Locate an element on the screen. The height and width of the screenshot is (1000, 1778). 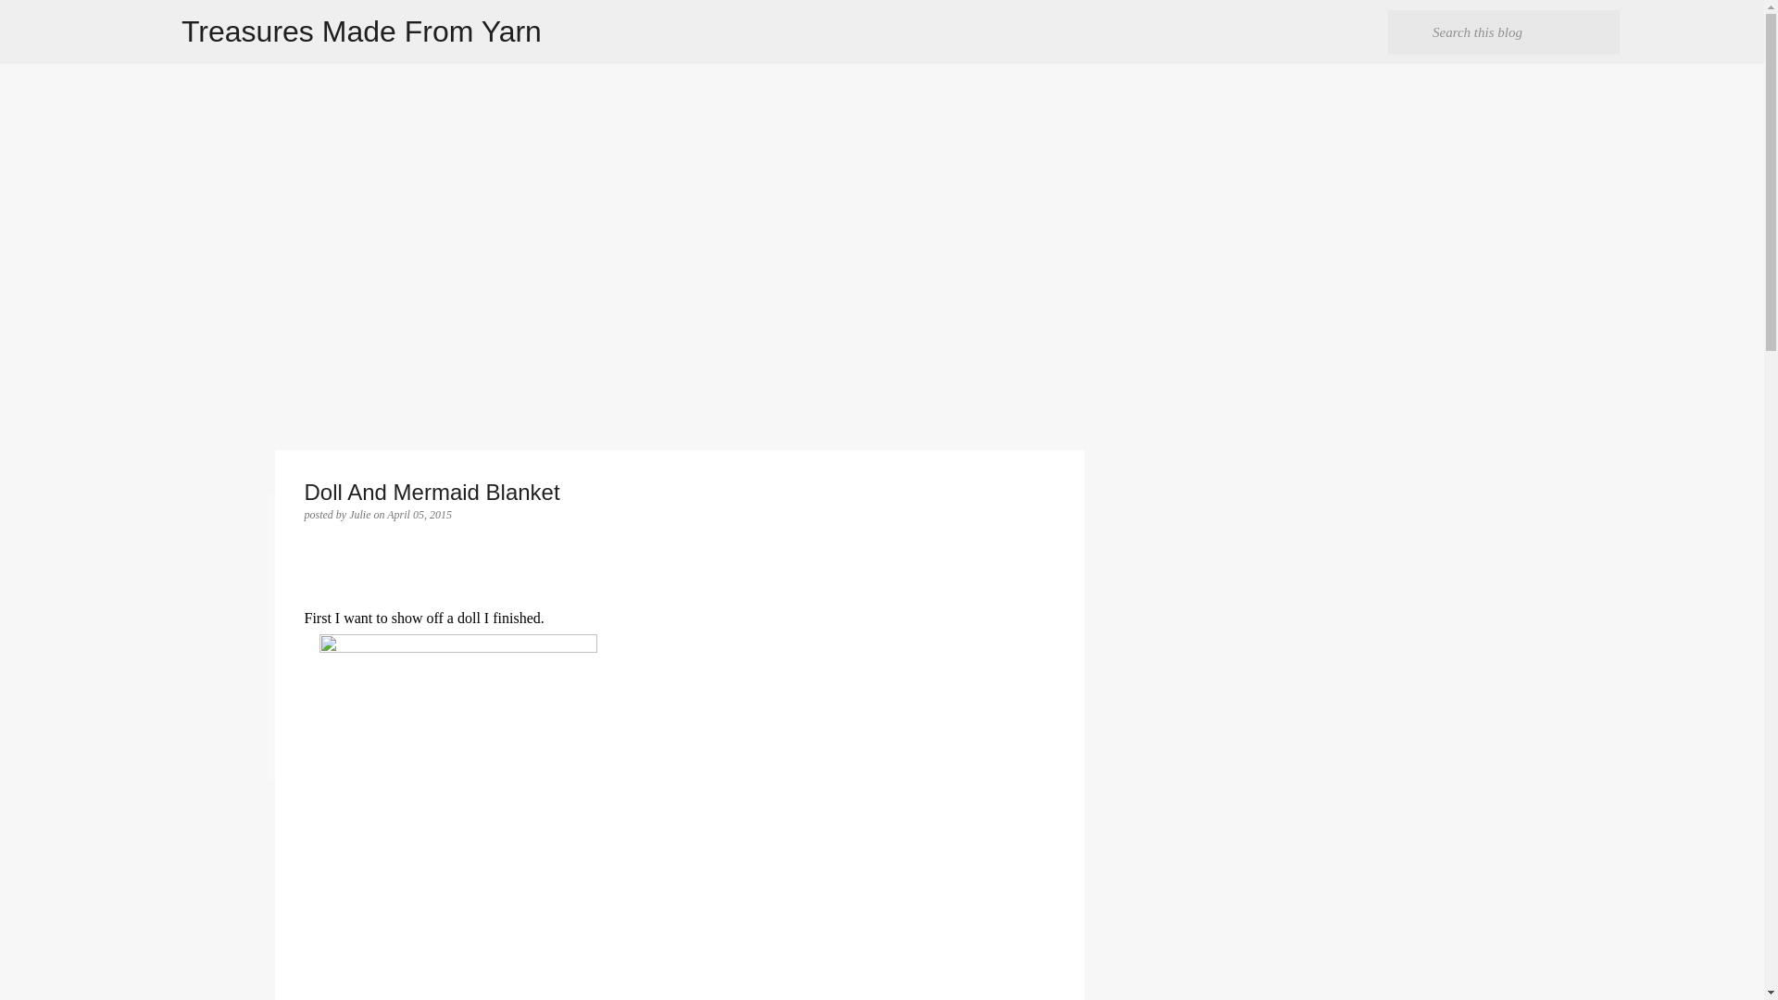
permanent link is located at coordinates (419, 514).